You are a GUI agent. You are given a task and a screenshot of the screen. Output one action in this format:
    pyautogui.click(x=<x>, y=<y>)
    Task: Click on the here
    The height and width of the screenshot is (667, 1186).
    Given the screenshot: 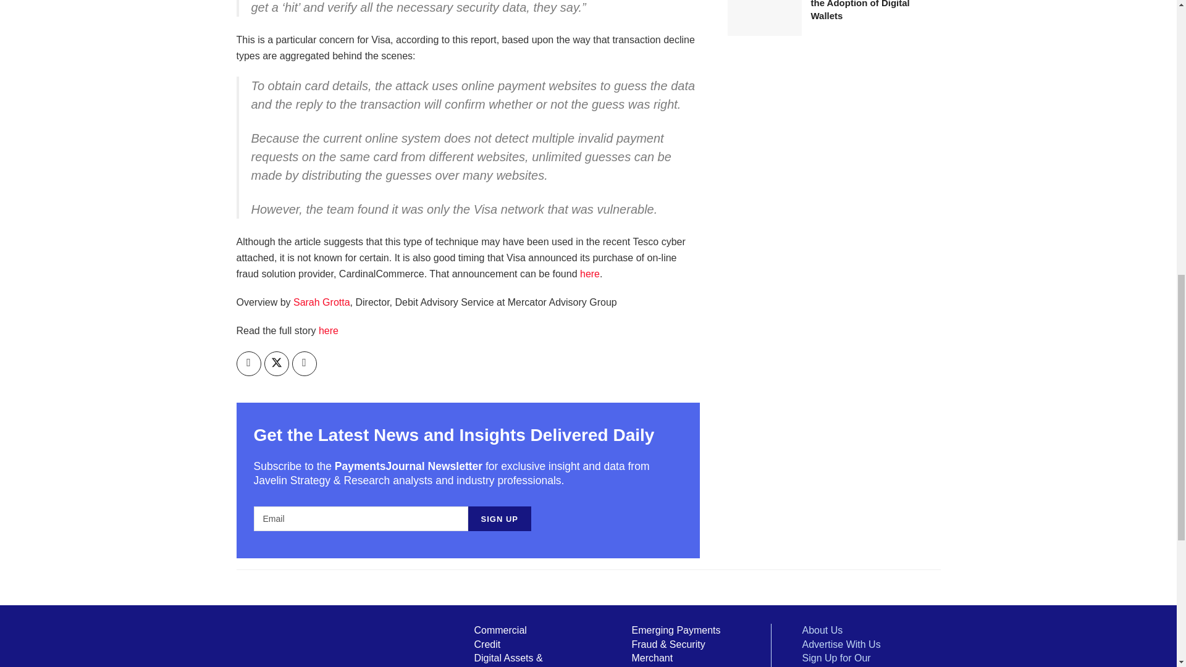 What is the action you would take?
    pyautogui.click(x=329, y=331)
    